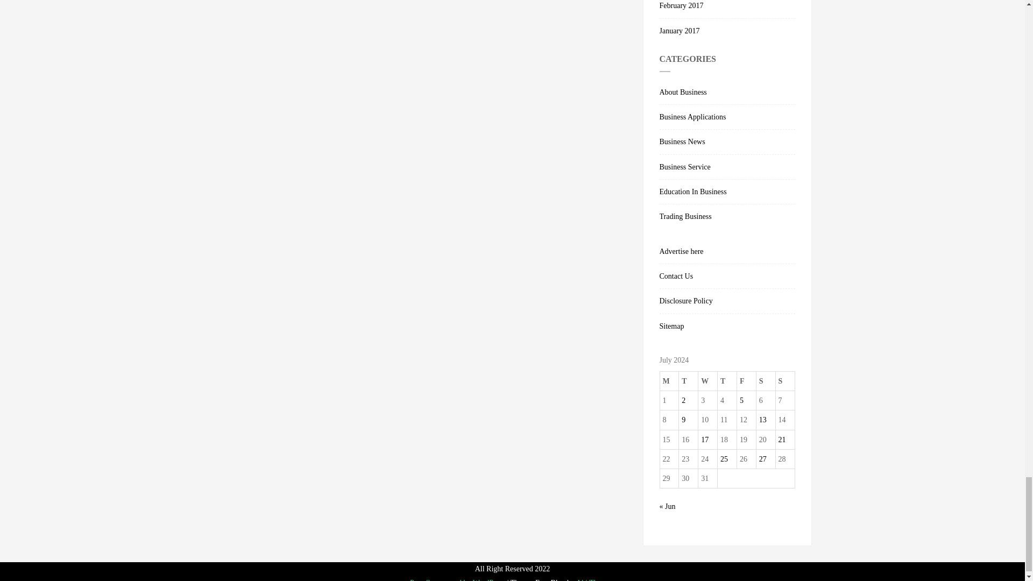 The width and height of the screenshot is (1033, 581). What do you see at coordinates (688, 381) in the screenshot?
I see `Tuesday` at bounding box center [688, 381].